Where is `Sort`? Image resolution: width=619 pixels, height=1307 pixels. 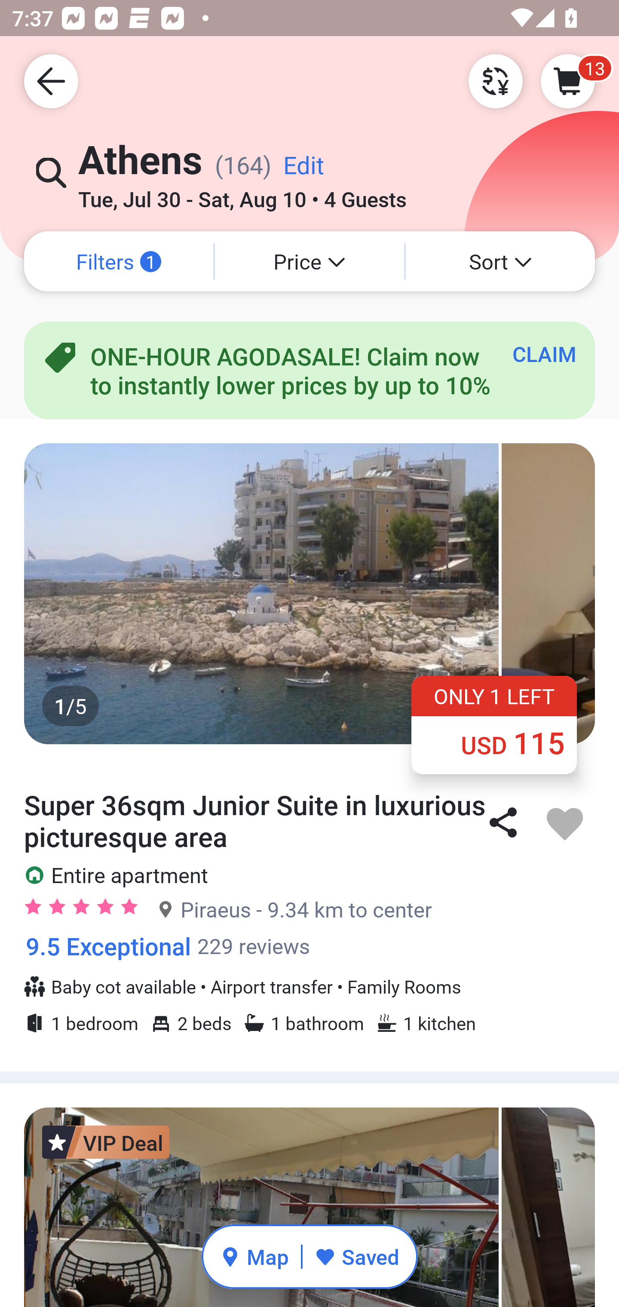 Sort is located at coordinates (500, 261).